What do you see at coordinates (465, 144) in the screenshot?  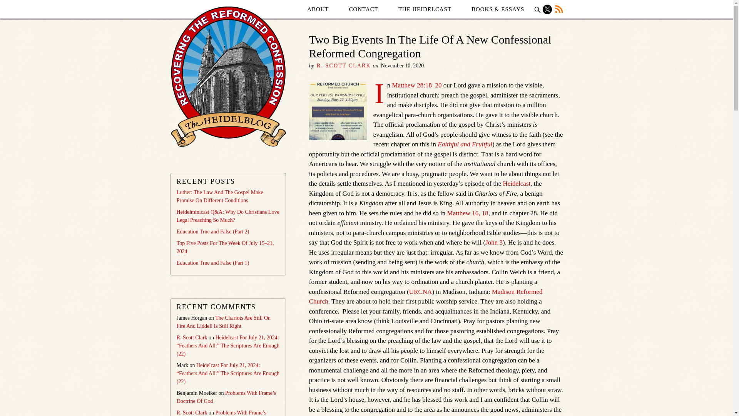 I see `Faithful and Fruitful` at bounding box center [465, 144].